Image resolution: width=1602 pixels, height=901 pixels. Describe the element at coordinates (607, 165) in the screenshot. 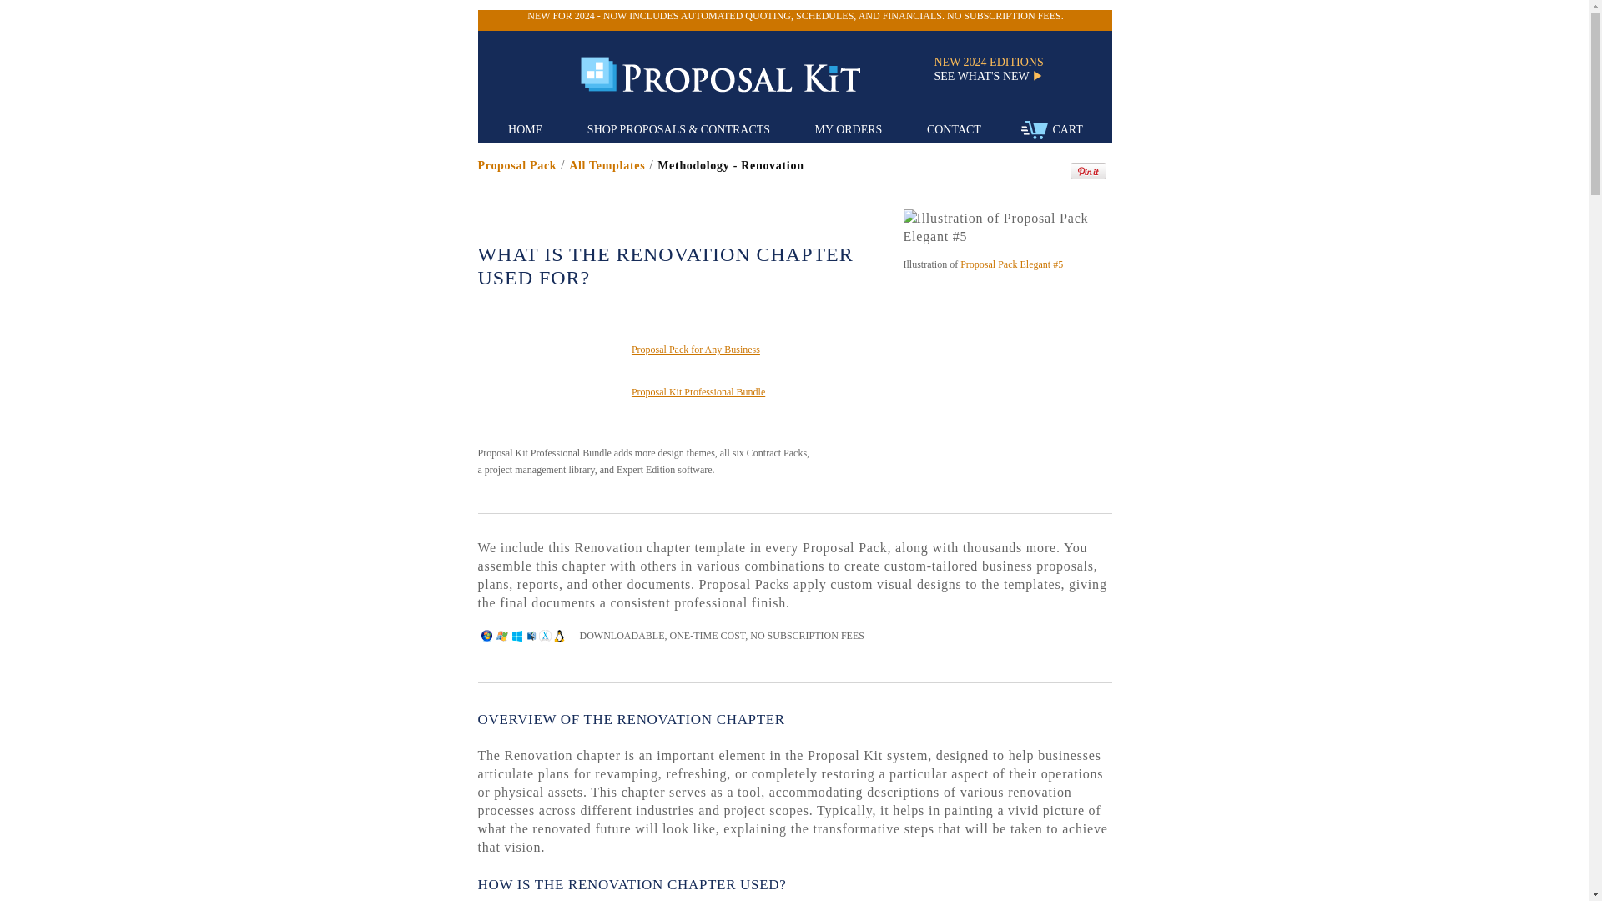

I see `Business Proposal Renovation Template` at that location.